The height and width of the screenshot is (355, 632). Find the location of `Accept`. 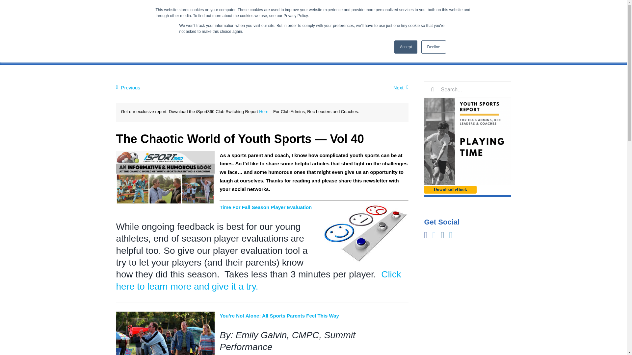

Accept is located at coordinates (406, 47).